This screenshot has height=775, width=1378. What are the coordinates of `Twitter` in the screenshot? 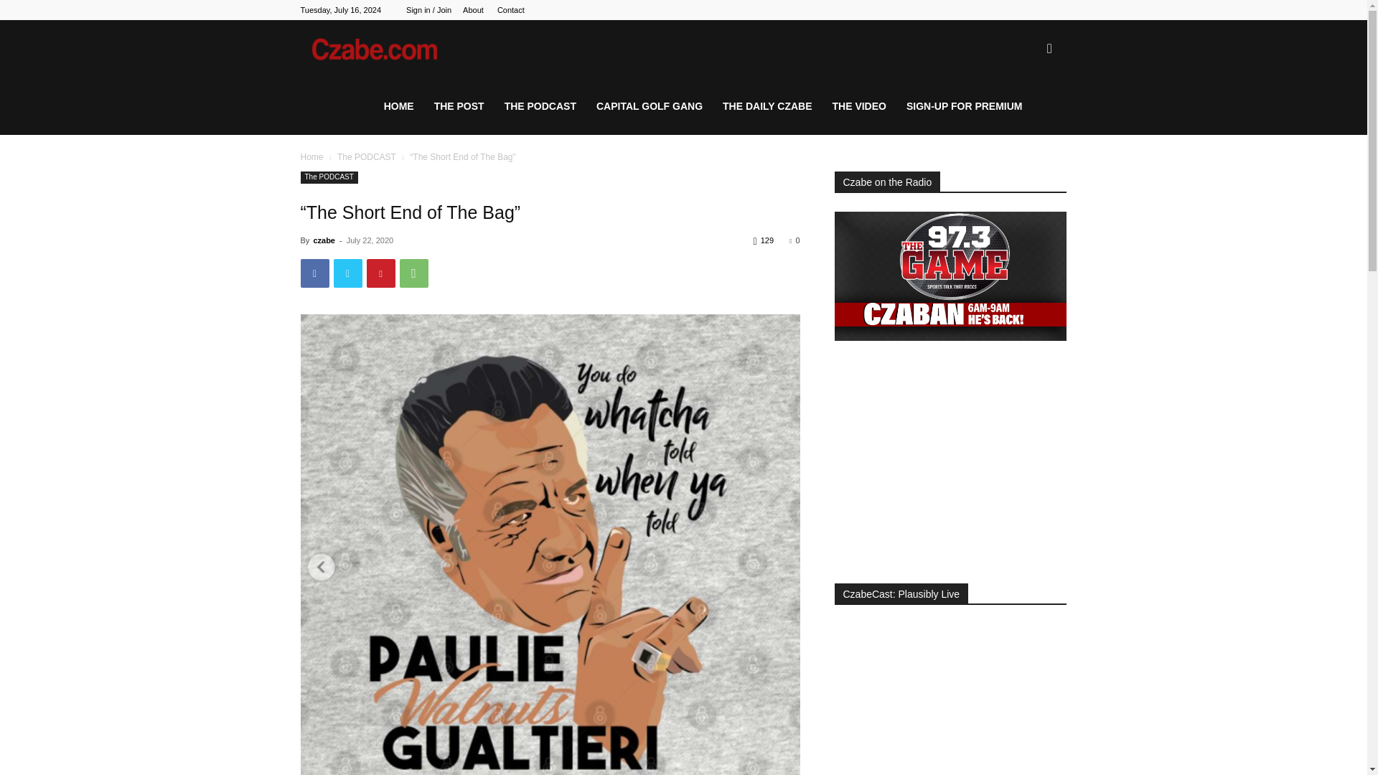 It's located at (347, 273).